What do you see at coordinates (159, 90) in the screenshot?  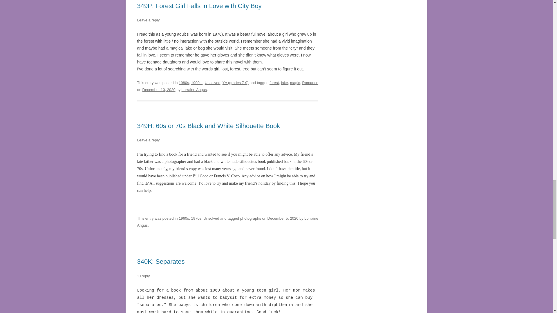 I see `3:49 pm` at bounding box center [159, 90].